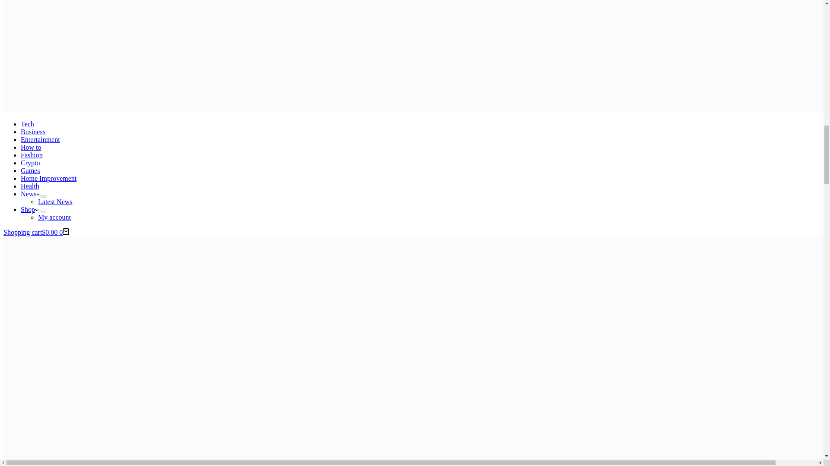 The image size is (830, 466). I want to click on Games, so click(30, 170).